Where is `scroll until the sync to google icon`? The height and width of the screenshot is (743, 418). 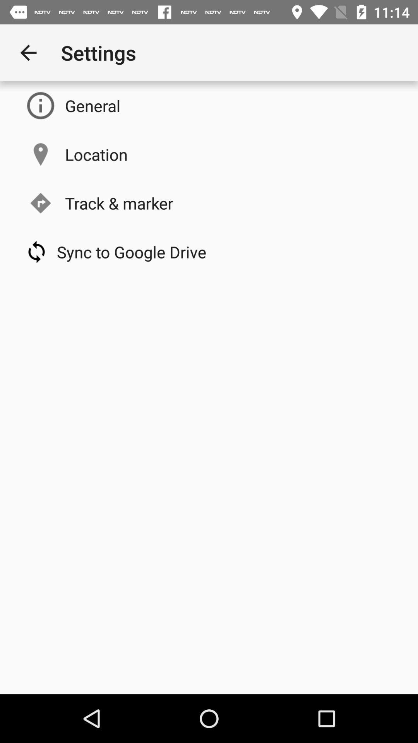 scroll until the sync to google icon is located at coordinates (132, 252).